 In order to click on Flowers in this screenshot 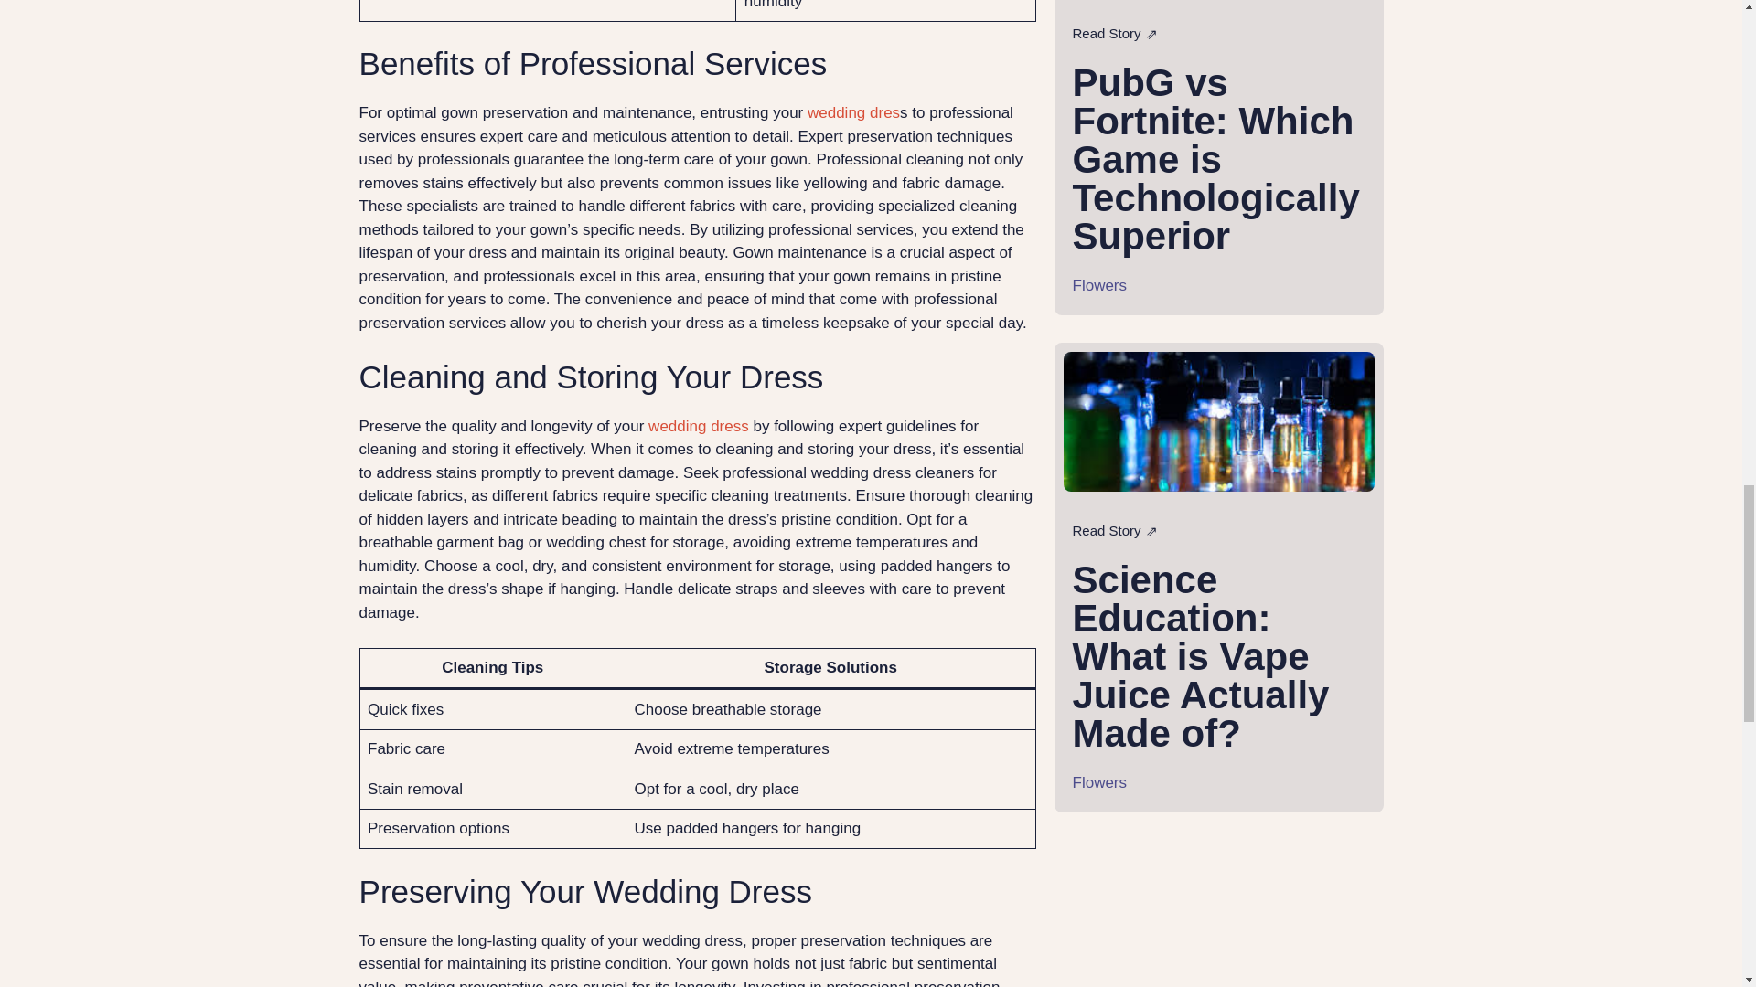, I will do `click(1099, 781)`.